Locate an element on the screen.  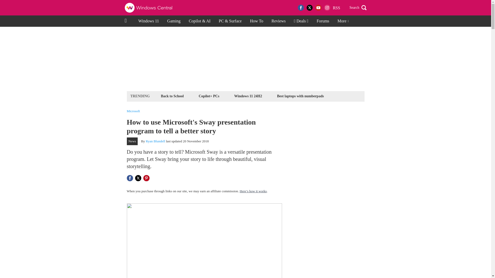
Gaming is located at coordinates (174, 21).